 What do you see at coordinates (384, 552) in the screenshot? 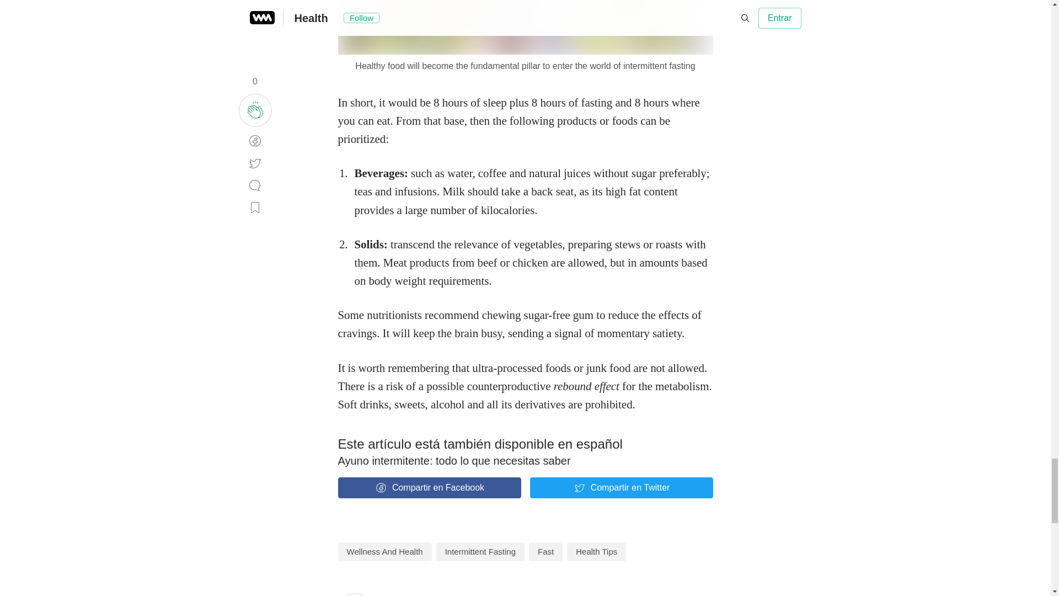
I see `Wellness And Health` at bounding box center [384, 552].